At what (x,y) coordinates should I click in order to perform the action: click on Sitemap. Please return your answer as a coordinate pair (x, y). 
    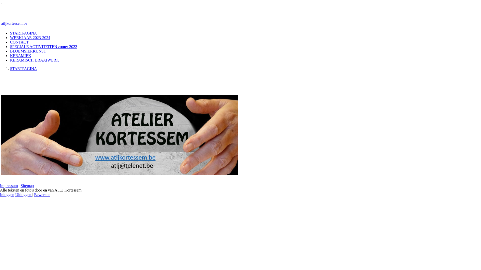
    Looking at the image, I should click on (27, 185).